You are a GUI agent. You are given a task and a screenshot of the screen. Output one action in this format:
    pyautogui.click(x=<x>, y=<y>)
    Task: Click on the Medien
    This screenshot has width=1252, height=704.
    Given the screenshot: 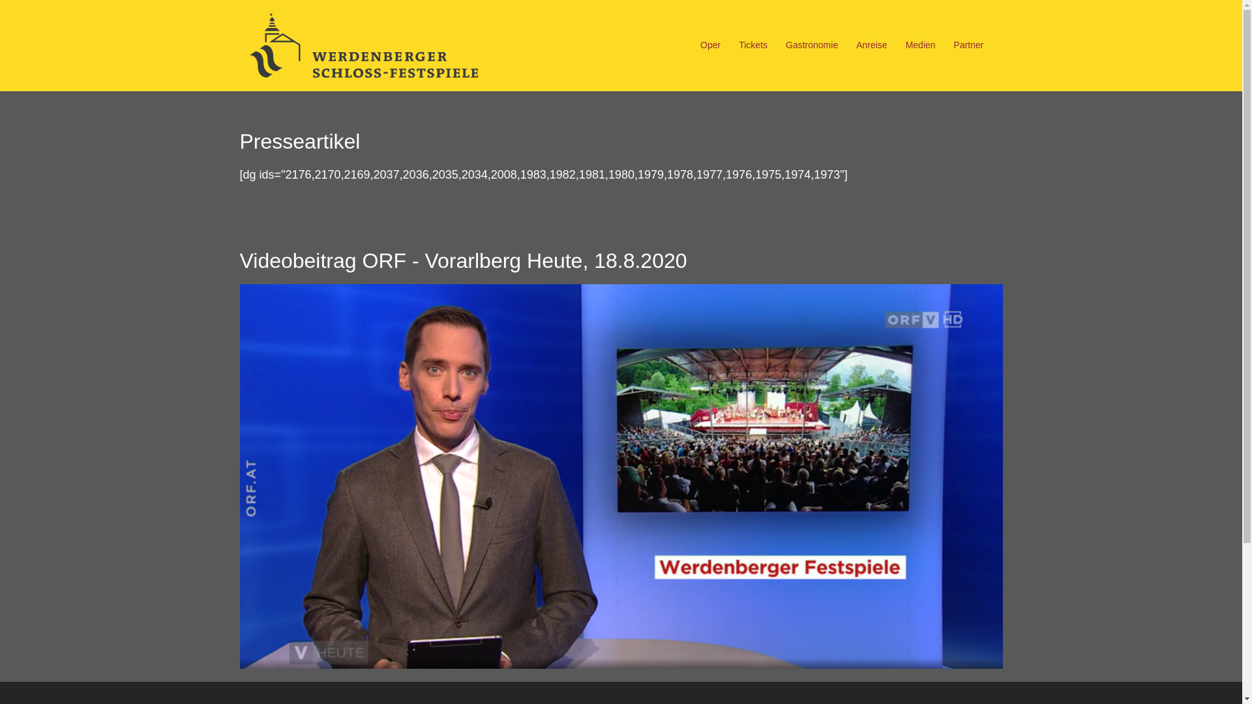 What is the action you would take?
    pyautogui.click(x=921, y=46)
    